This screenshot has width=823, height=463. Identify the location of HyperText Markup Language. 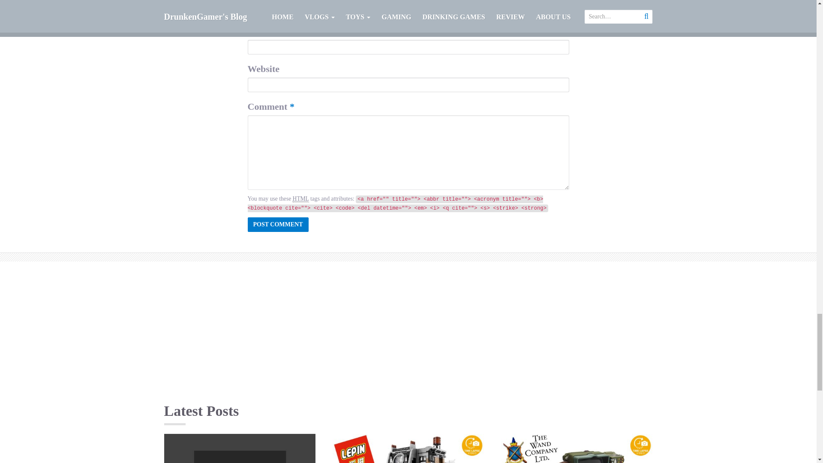
(301, 198).